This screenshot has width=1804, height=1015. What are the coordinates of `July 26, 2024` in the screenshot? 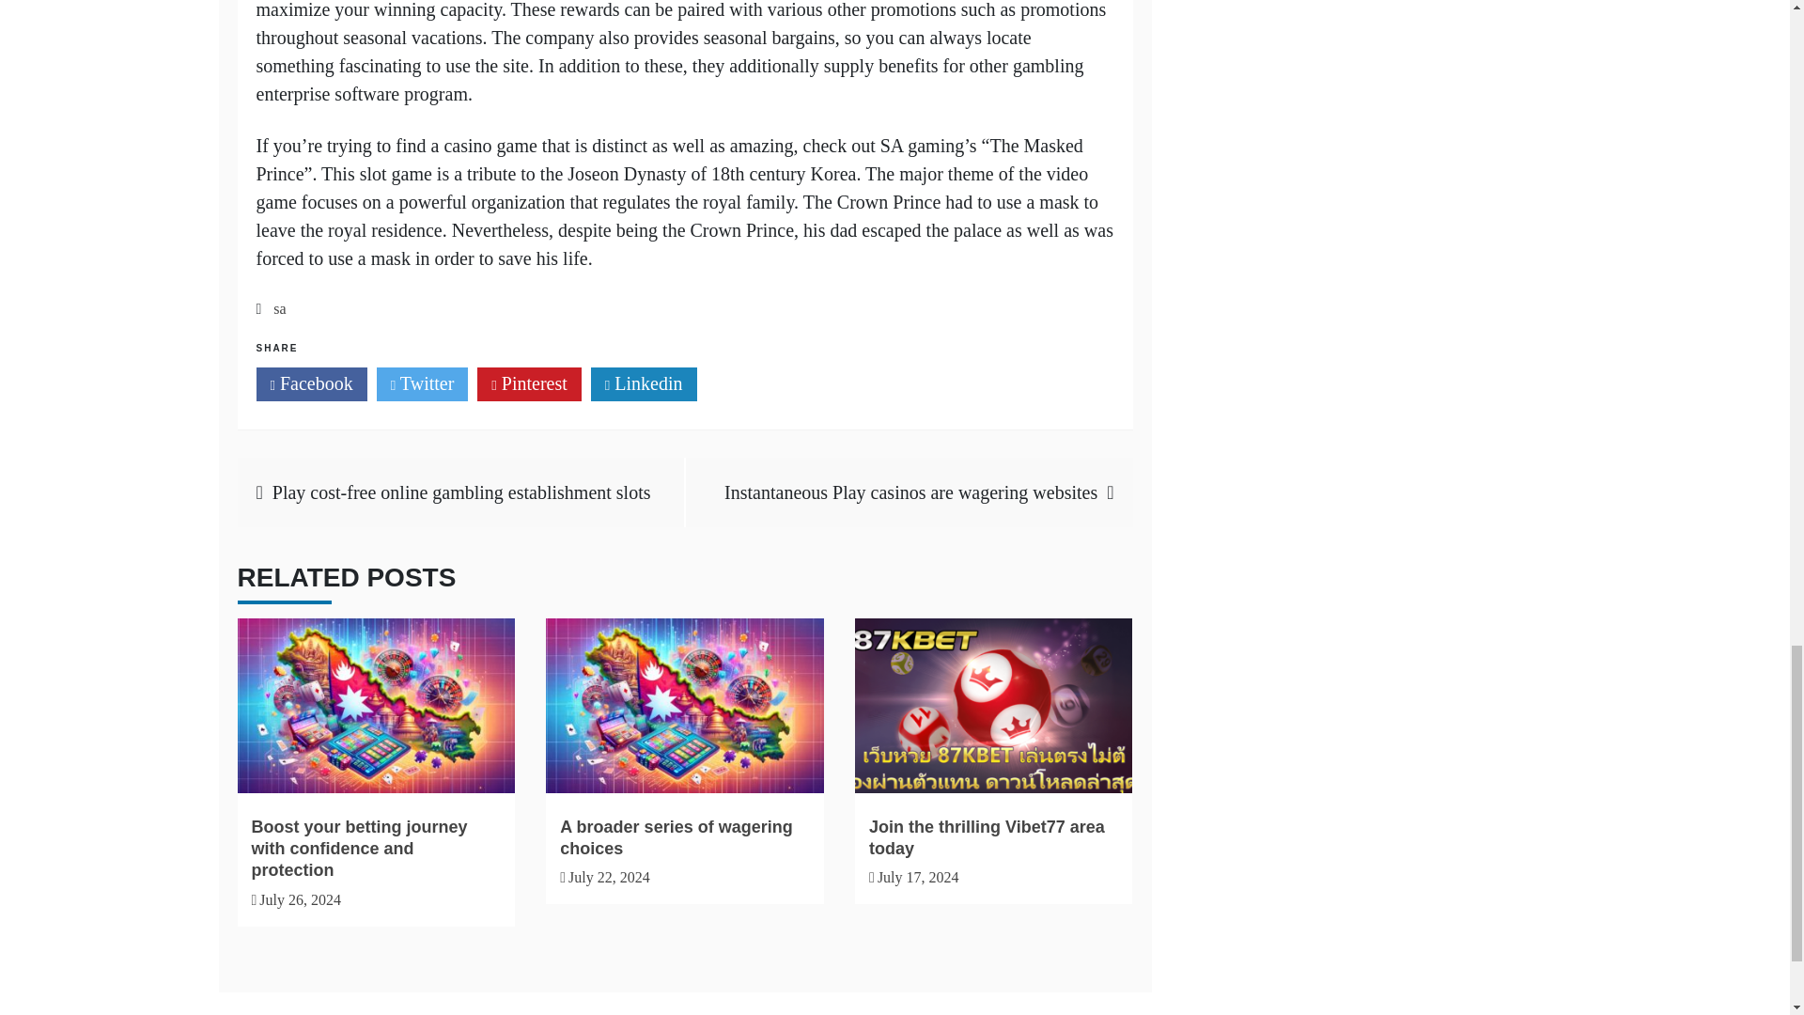 It's located at (300, 899).